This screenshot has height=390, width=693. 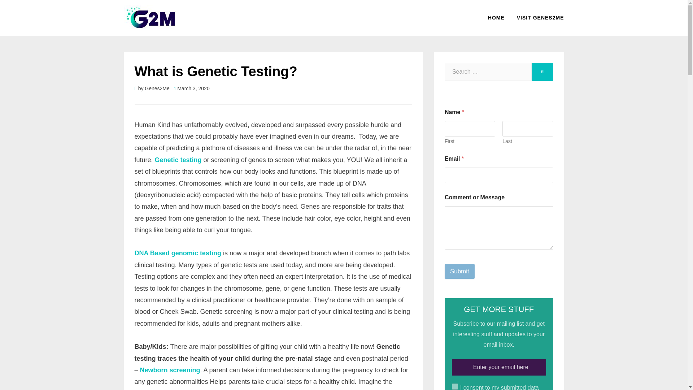 What do you see at coordinates (488, 71) in the screenshot?
I see `Search for:` at bounding box center [488, 71].